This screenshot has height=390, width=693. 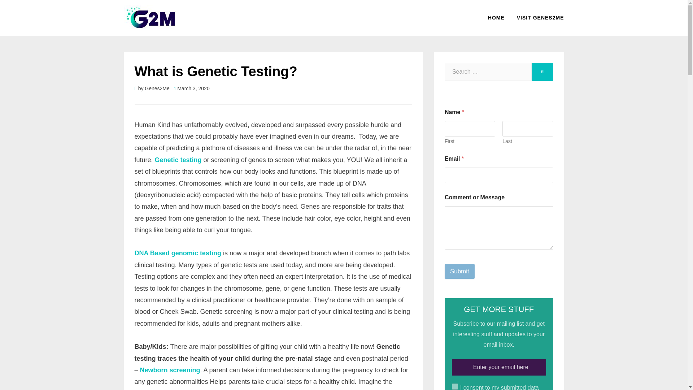 What do you see at coordinates (488, 71) in the screenshot?
I see `Search for:` at bounding box center [488, 71].